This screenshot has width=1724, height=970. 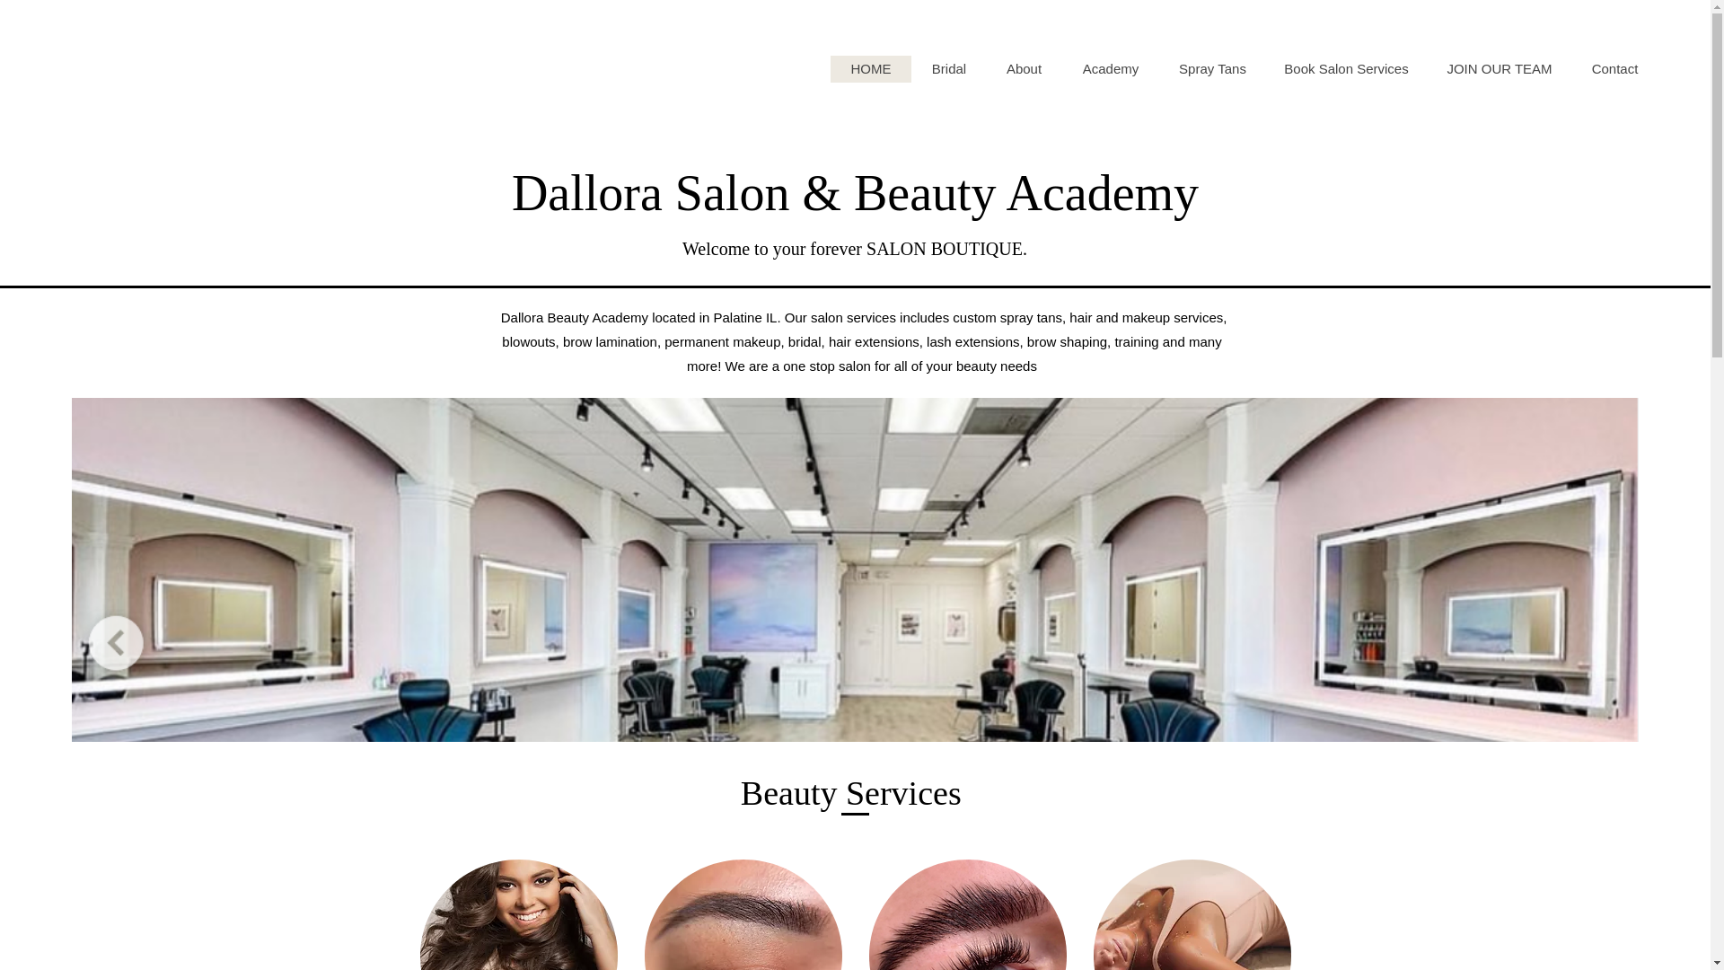 I want to click on Academy, so click(x=1110, y=68).